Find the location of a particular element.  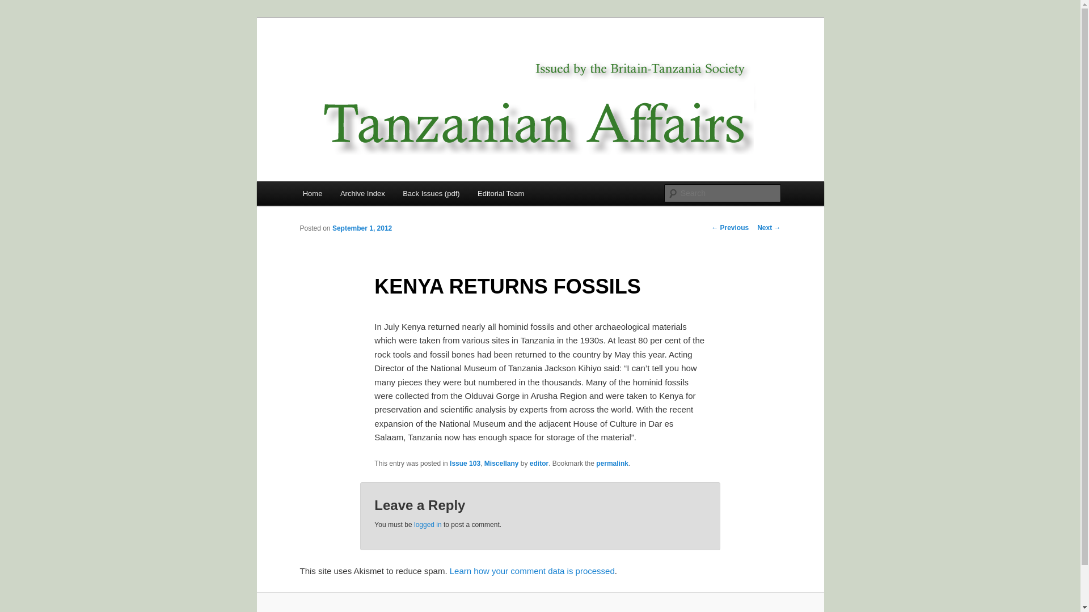

Archive Index is located at coordinates (362, 193).